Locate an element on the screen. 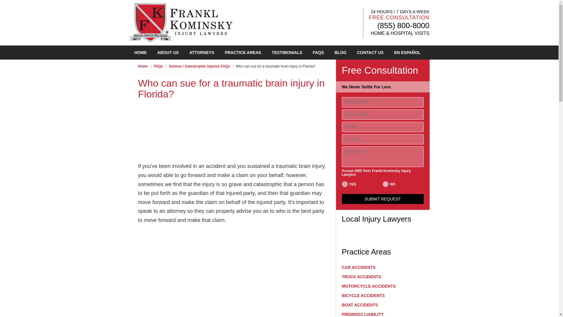 Image resolution: width=563 pixels, height=317 pixels. ABOUT US is located at coordinates (168, 53).